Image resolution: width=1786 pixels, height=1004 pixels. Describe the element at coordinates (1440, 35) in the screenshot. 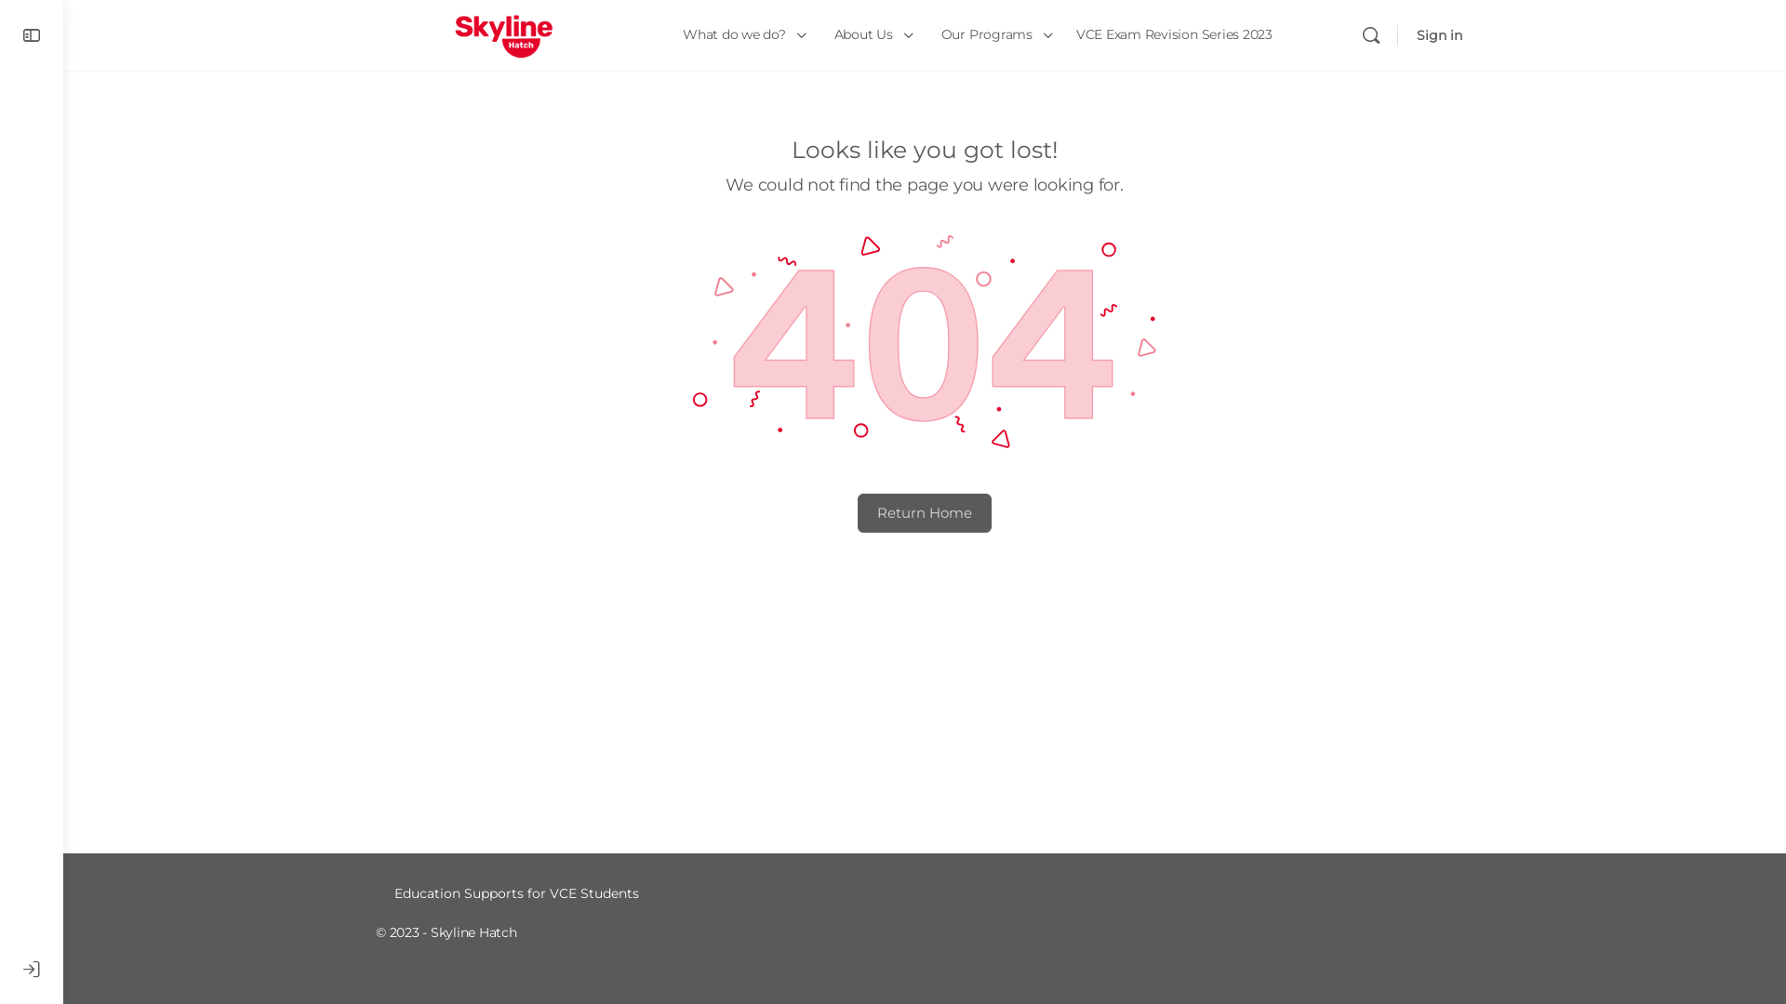

I see `Sign in` at that location.